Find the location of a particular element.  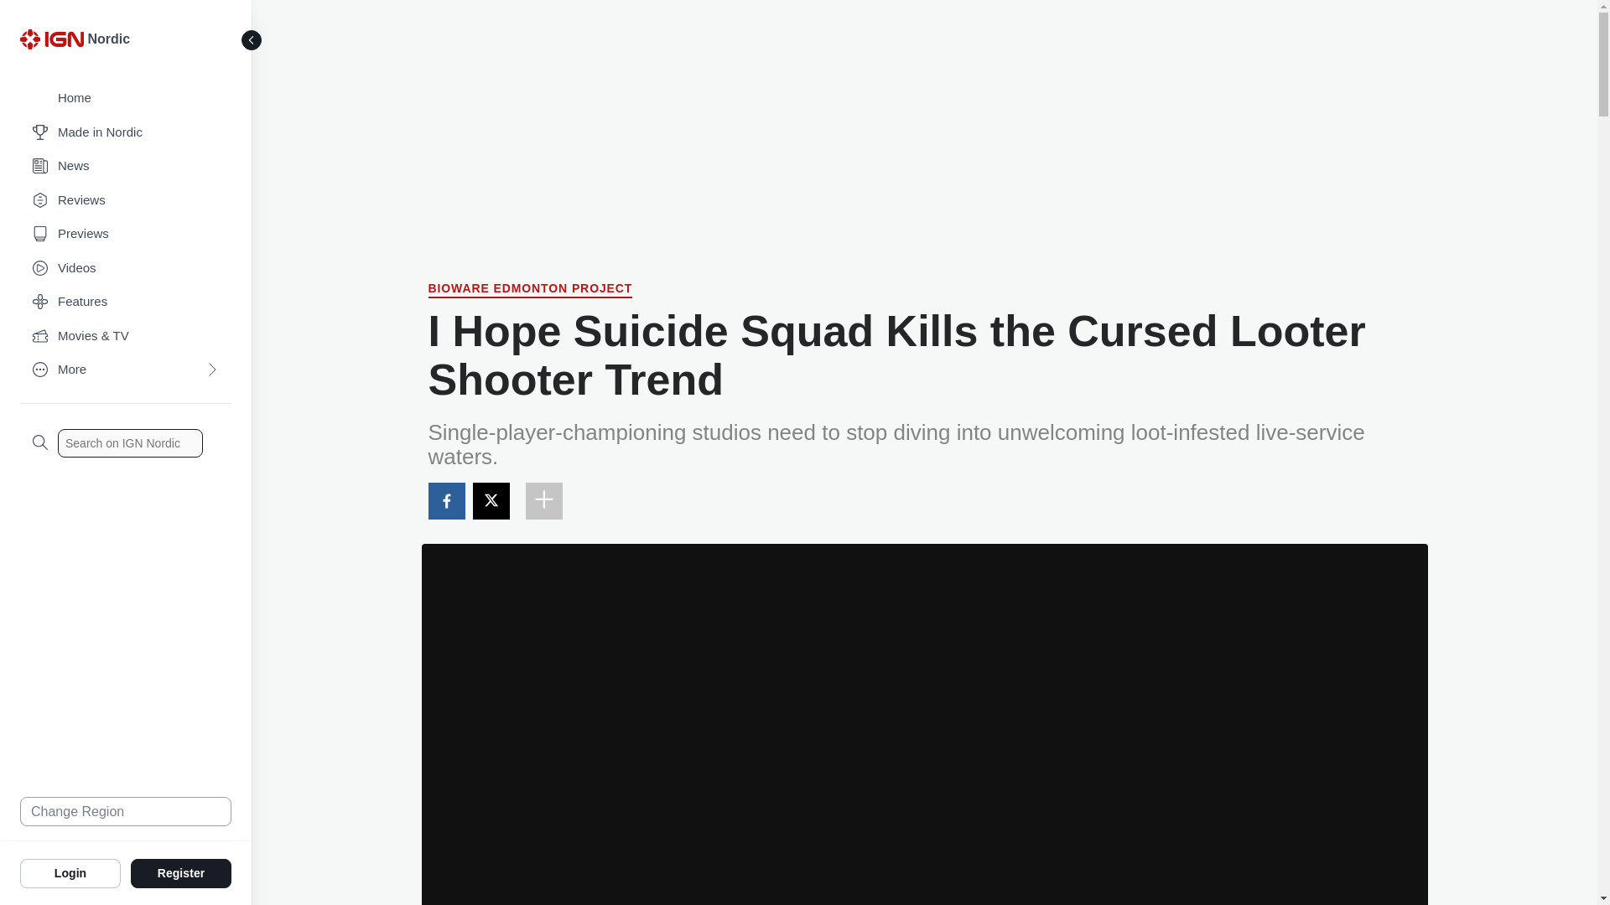

Toggle Sidebar is located at coordinates (252, 40).